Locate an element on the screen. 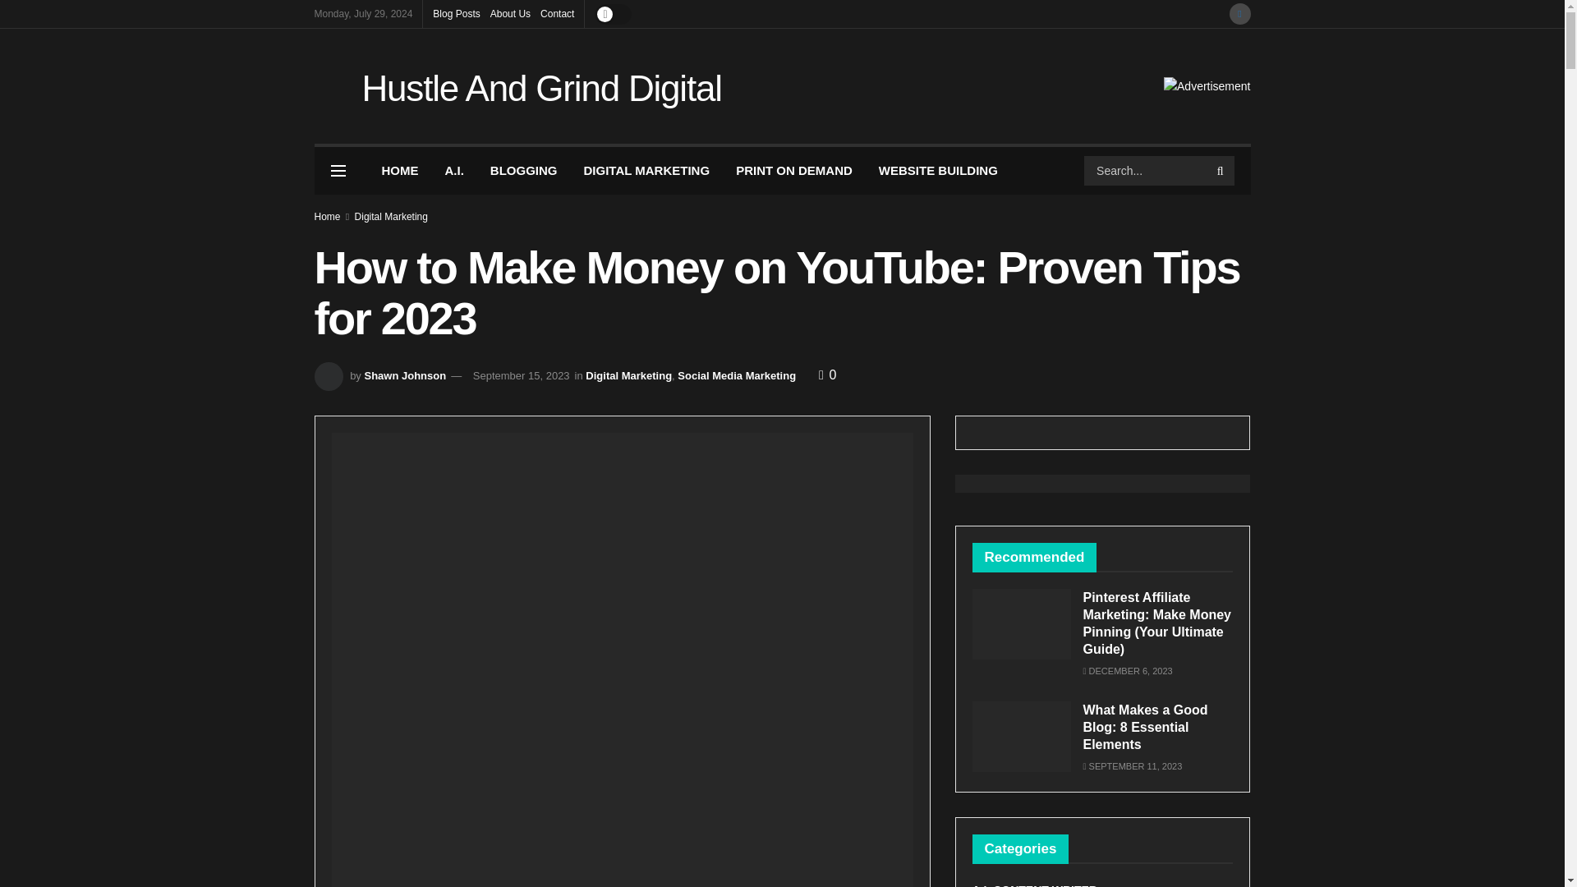  Digital Marketing is located at coordinates (391, 217).